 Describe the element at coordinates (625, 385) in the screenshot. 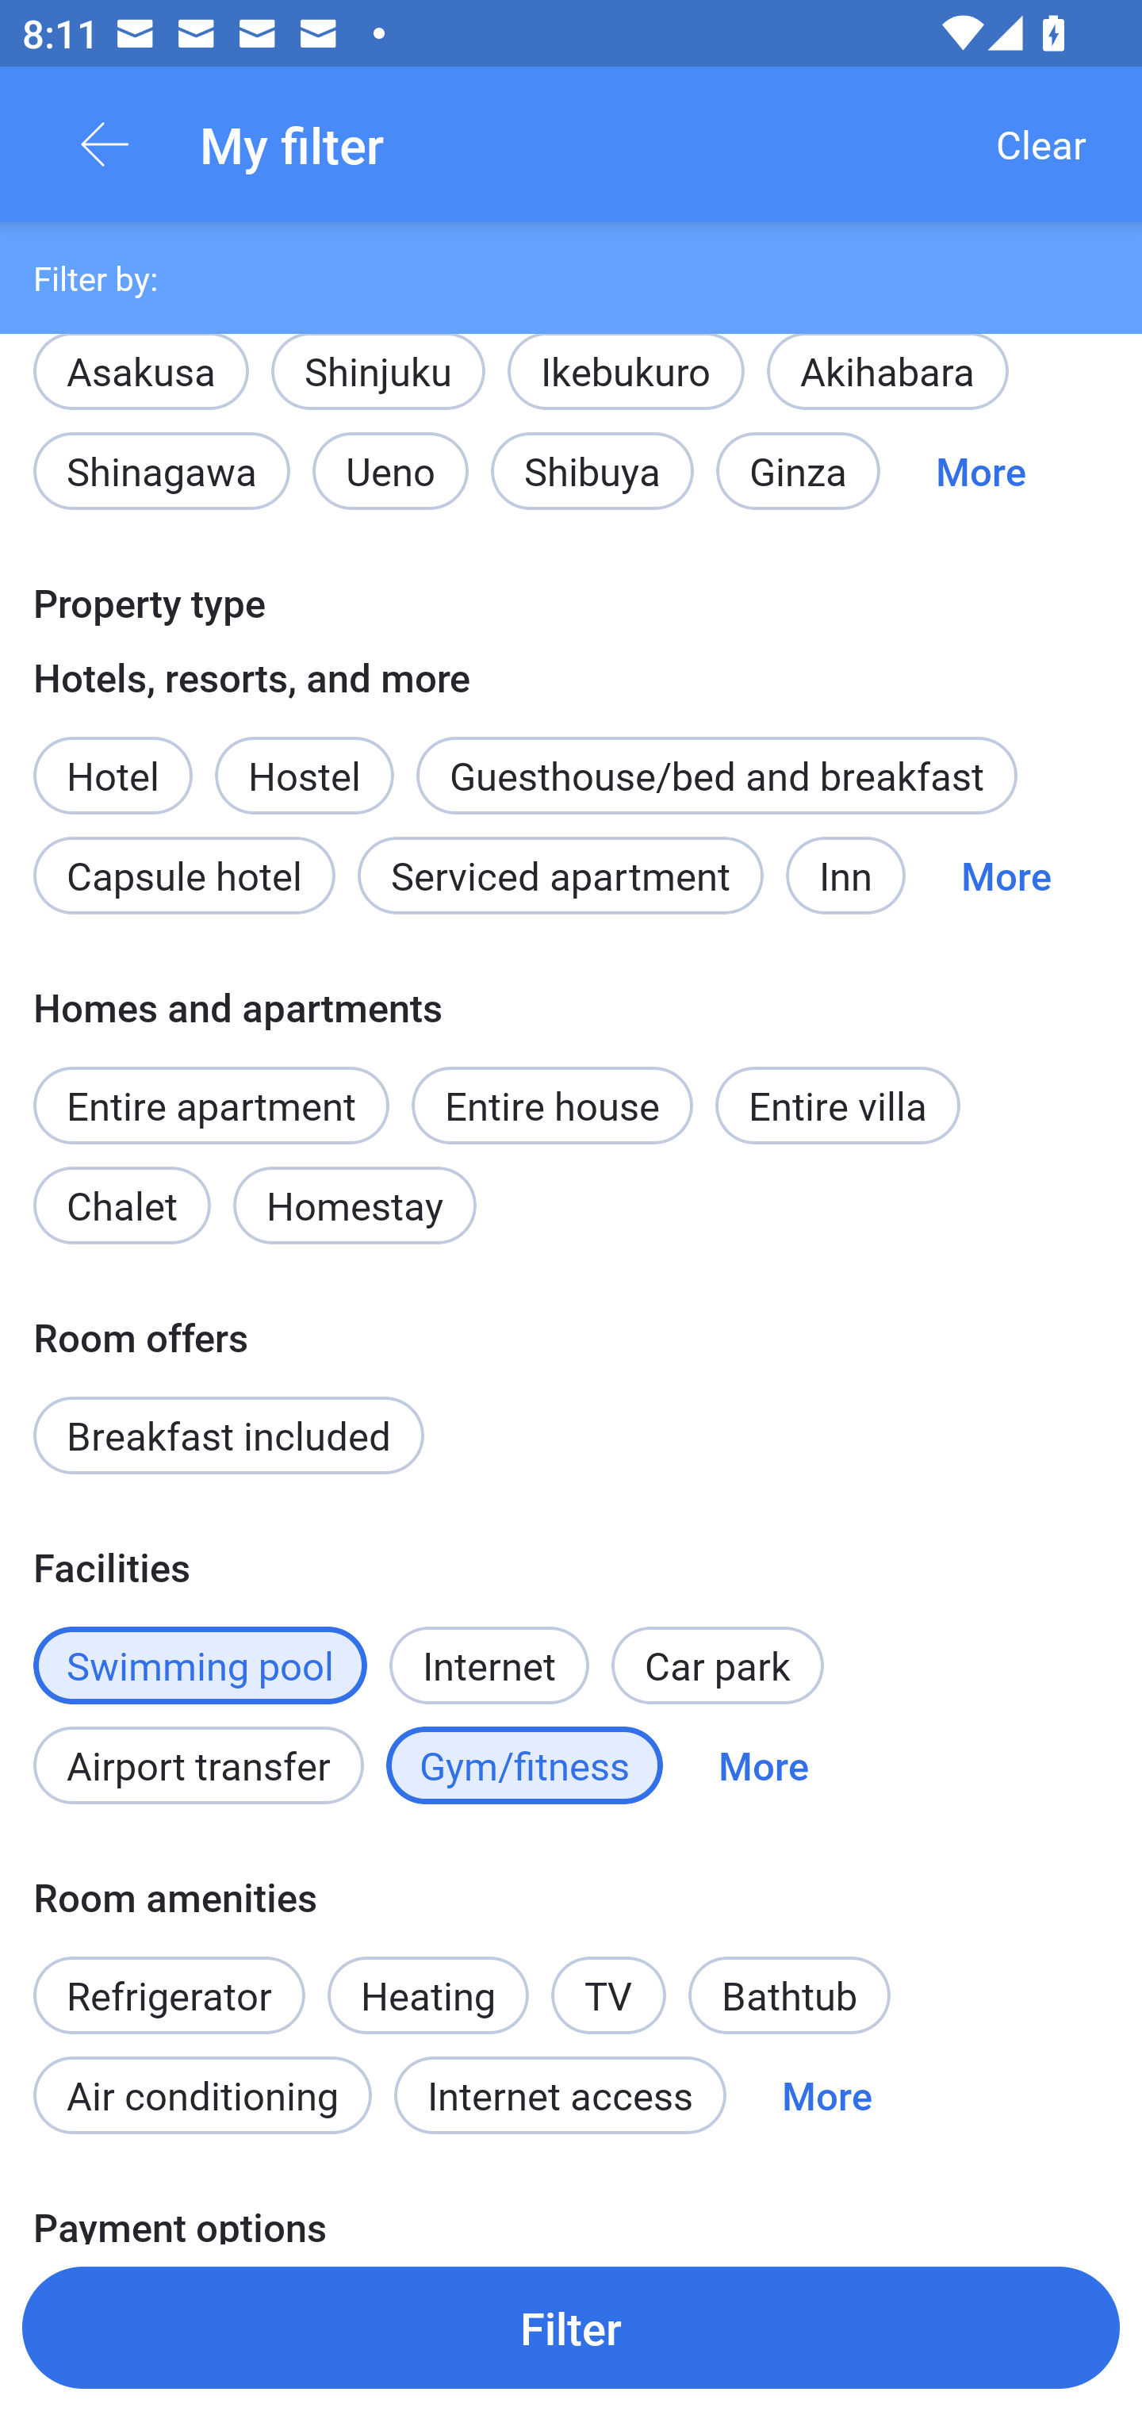

I see `Ikebukuro` at that location.